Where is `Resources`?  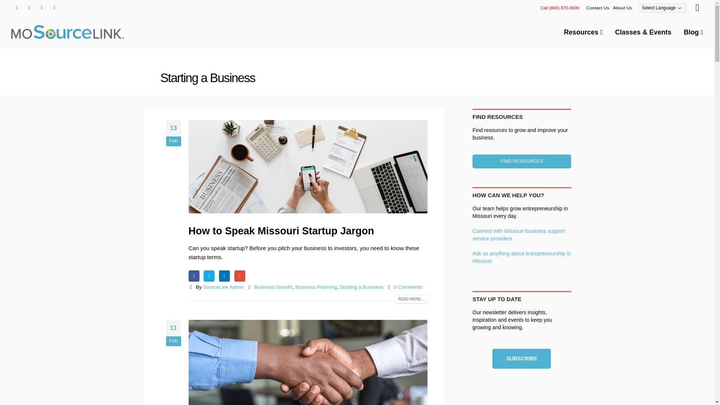 Resources is located at coordinates (583, 32).